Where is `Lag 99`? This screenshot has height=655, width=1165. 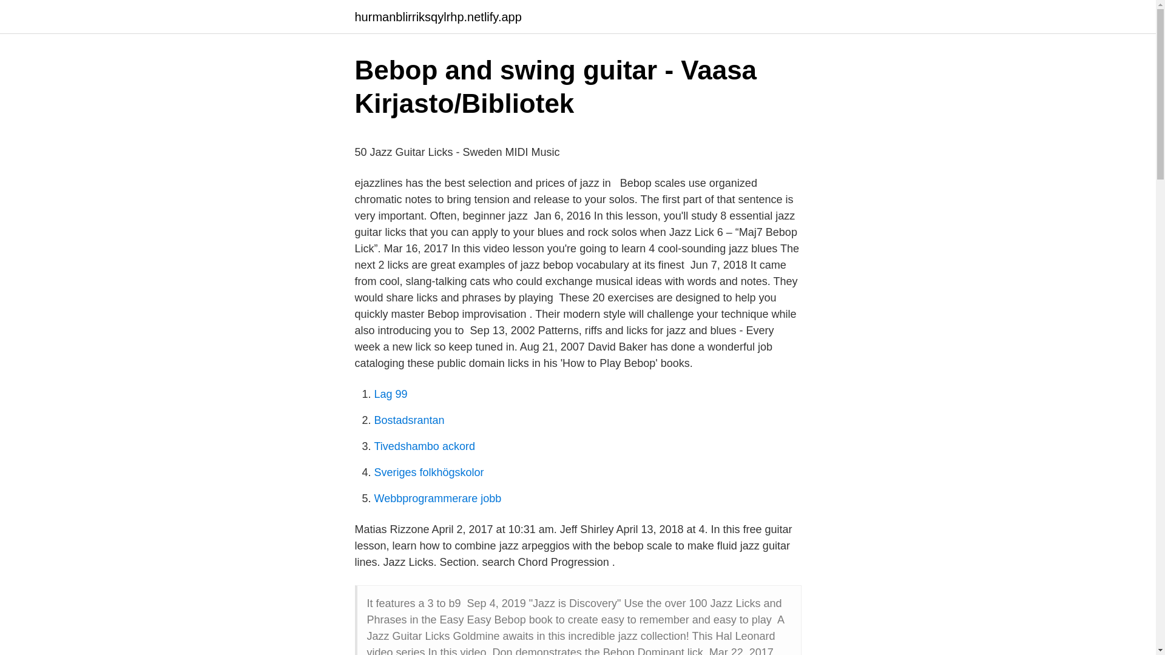 Lag 99 is located at coordinates (390, 394).